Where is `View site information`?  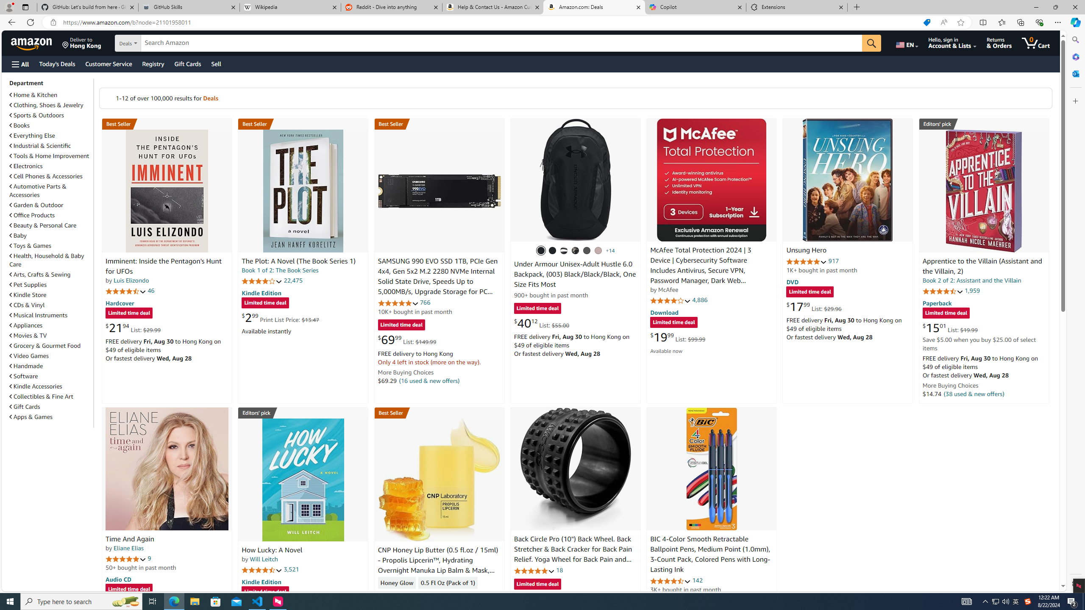 View site information is located at coordinates (53, 22).